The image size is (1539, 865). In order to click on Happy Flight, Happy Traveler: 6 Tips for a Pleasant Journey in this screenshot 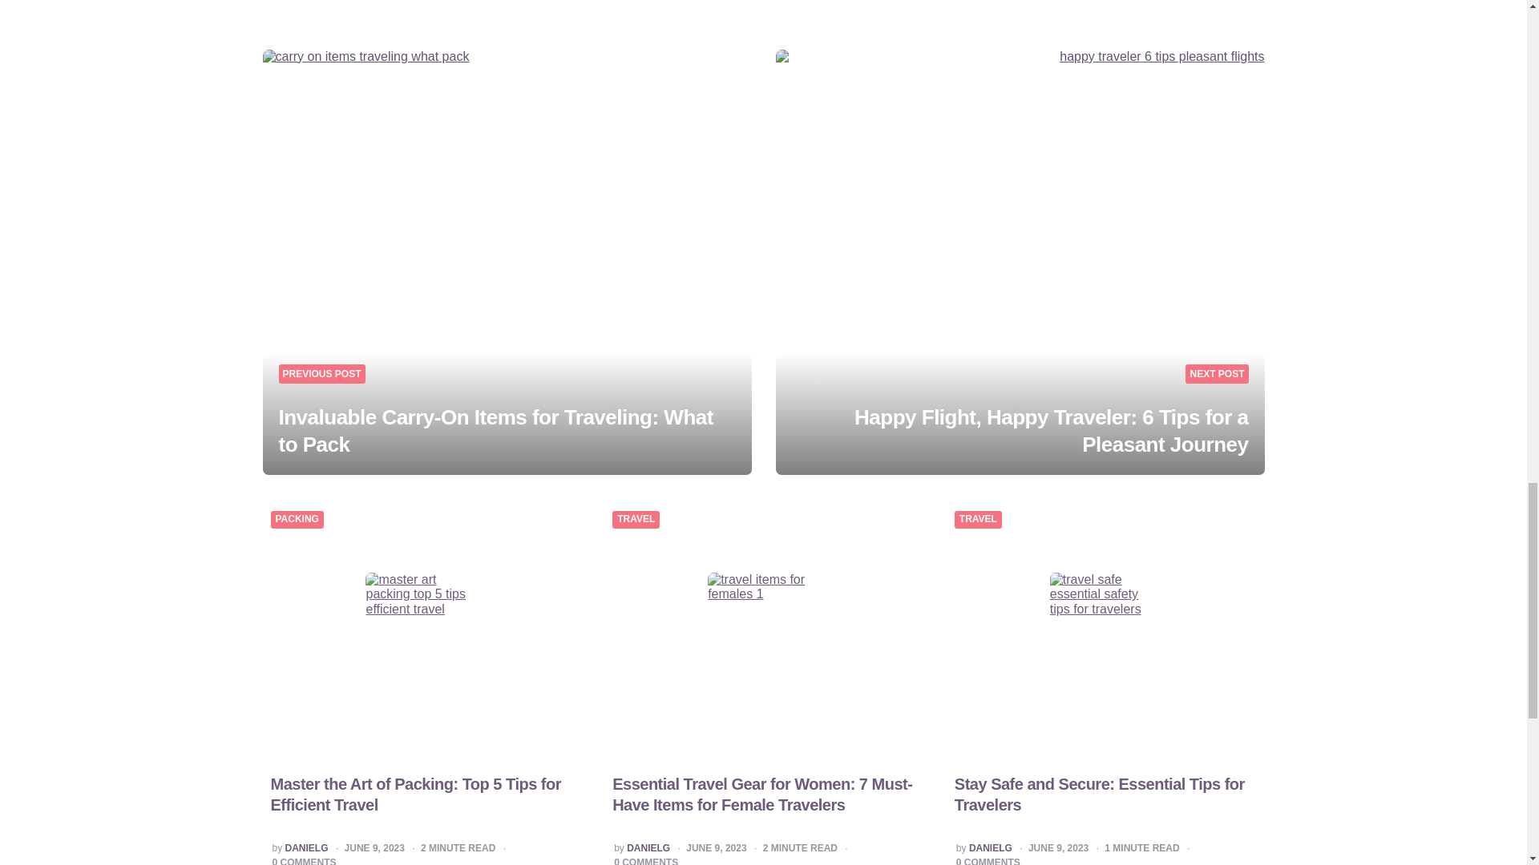, I will do `click(1051, 431)`.